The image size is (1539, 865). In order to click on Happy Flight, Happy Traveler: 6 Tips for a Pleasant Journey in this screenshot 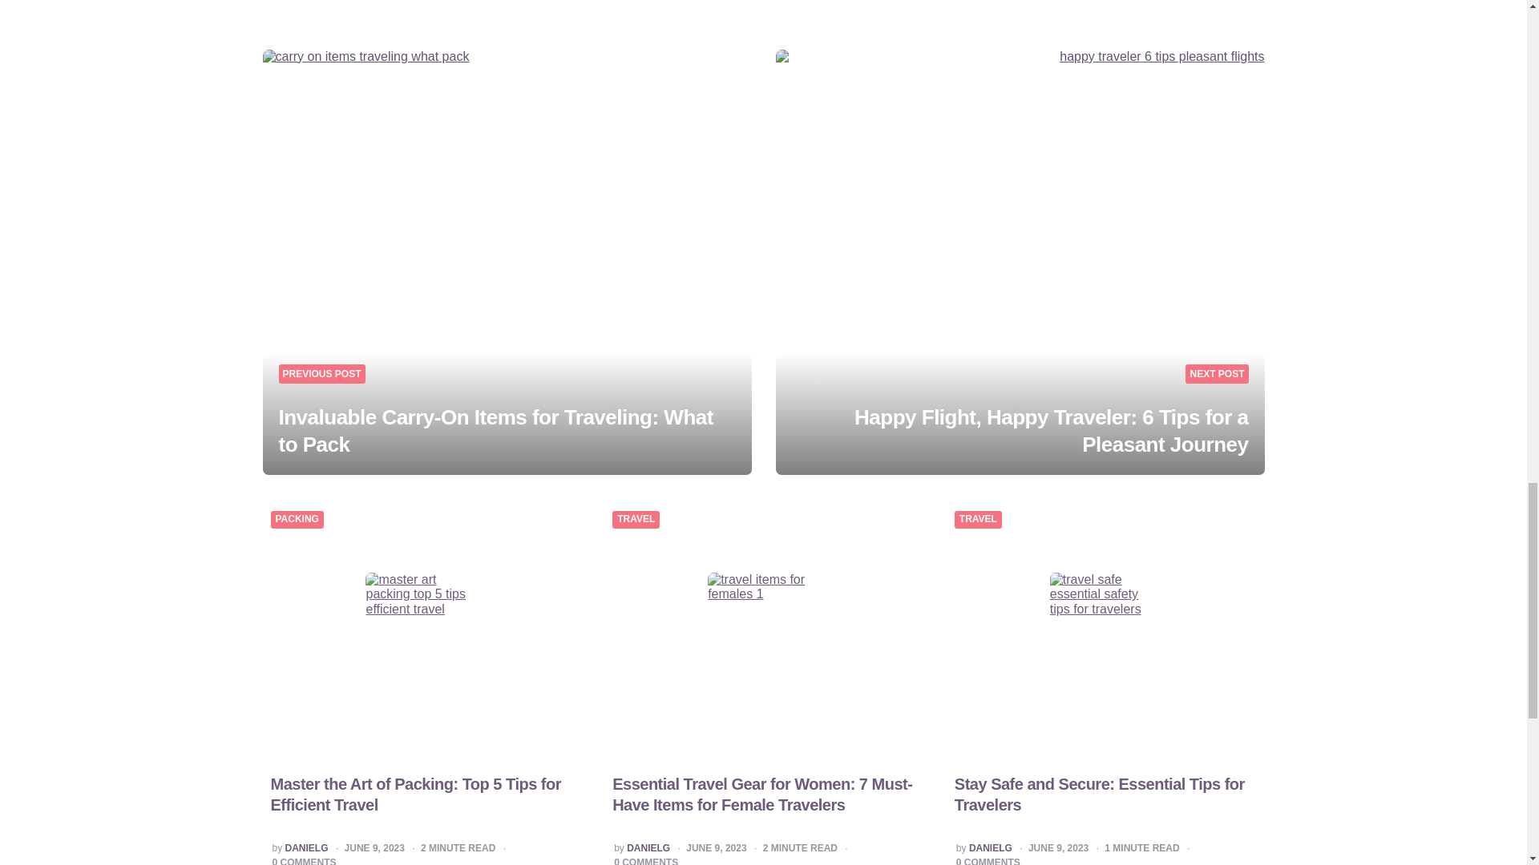, I will do `click(1051, 431)`.